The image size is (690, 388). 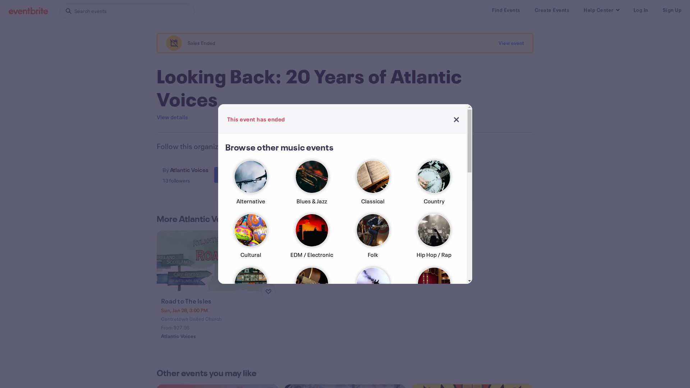 I want to click on Metal, so click(x=373, y=292).